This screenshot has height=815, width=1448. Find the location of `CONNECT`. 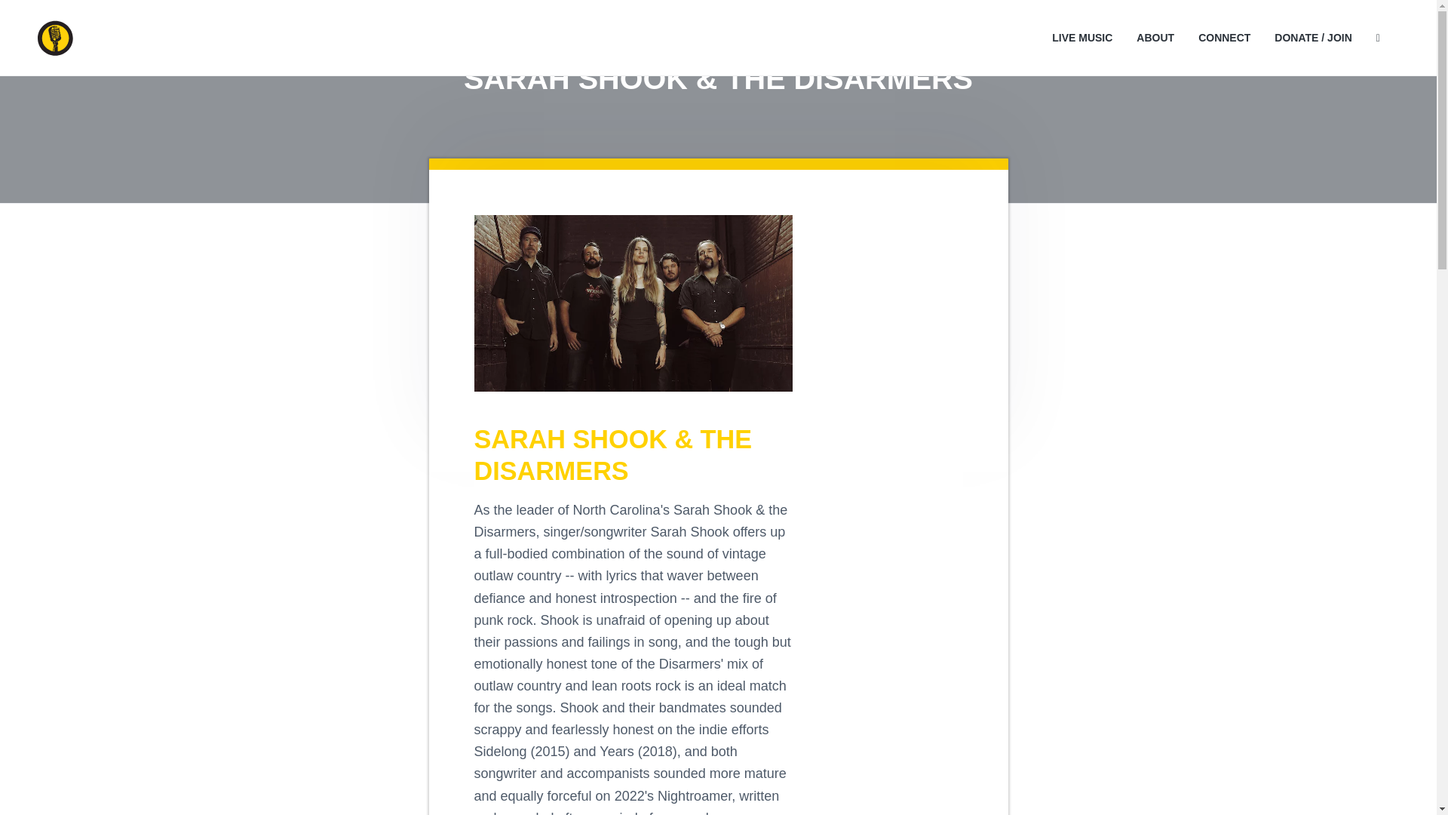

CONNECT is located at coordinates (1225, 38).